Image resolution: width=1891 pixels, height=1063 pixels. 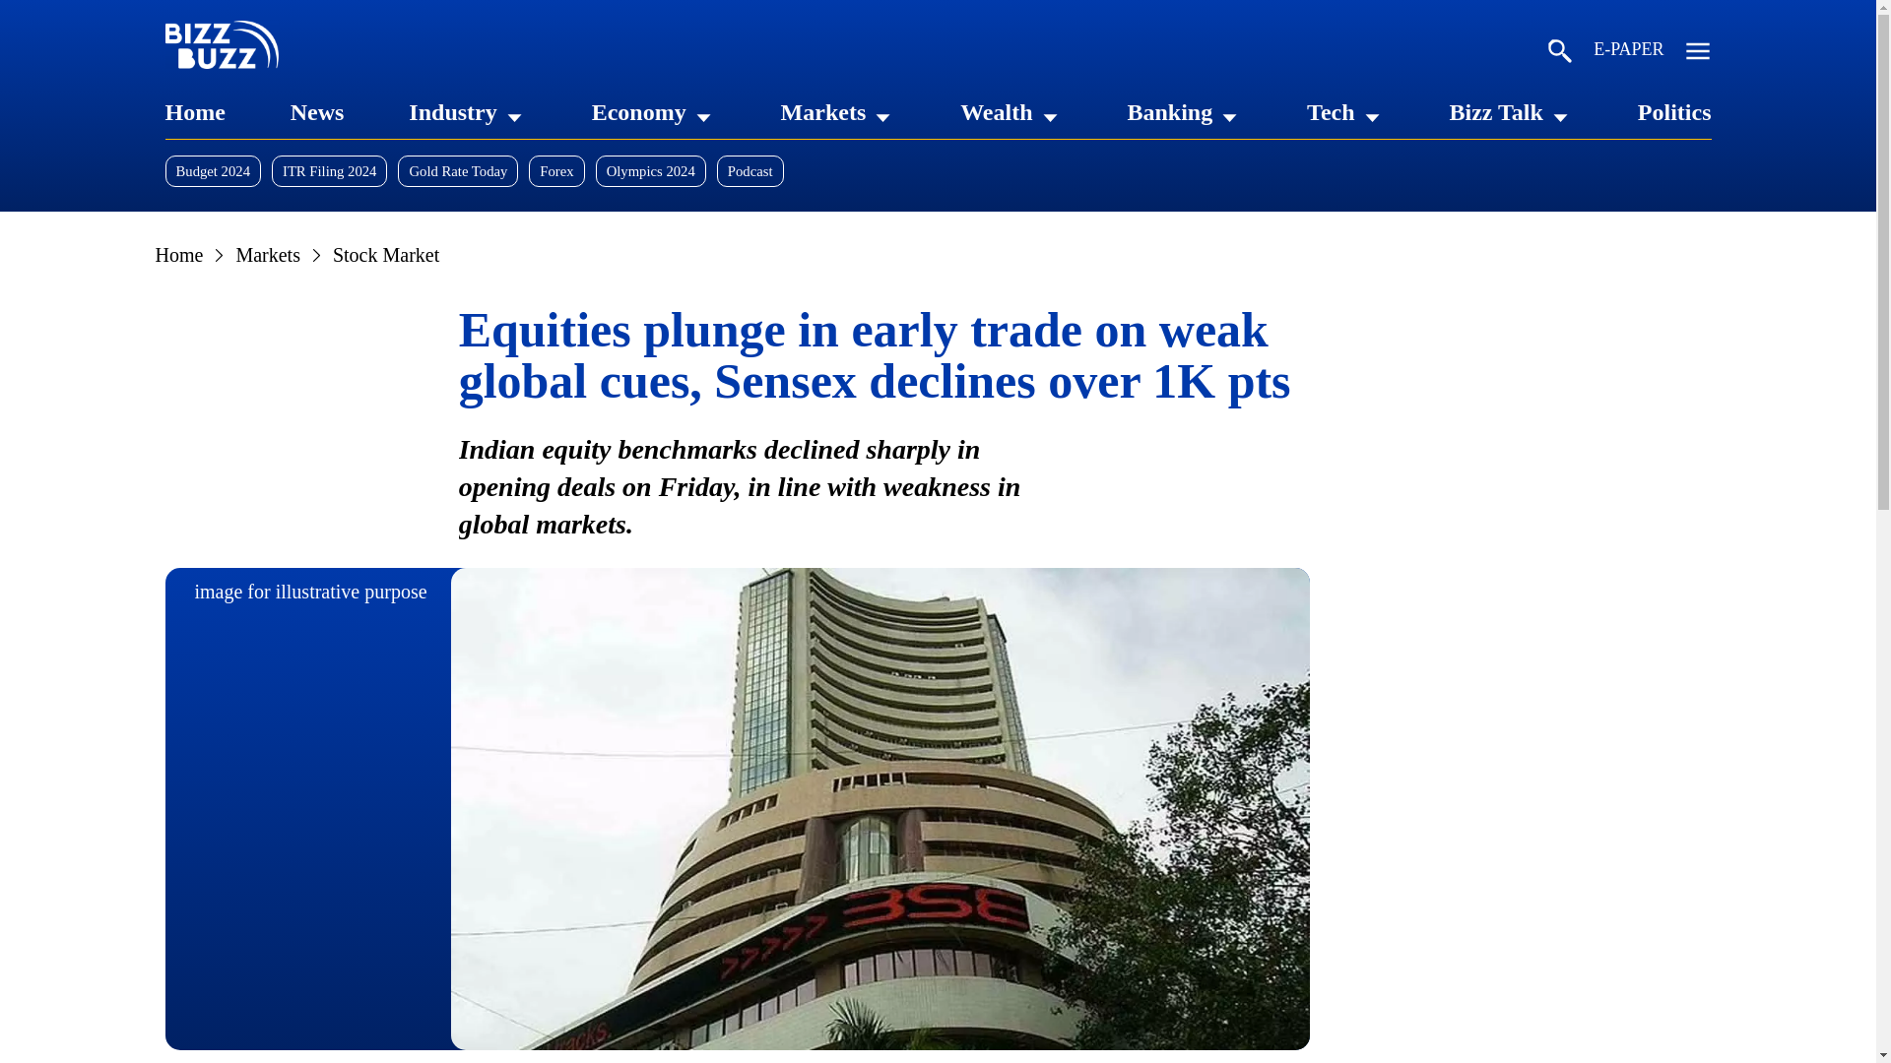 What do you see at coordinates (451, 112) in the screenshot?
I see `Industry` at bounding box center [451, 112].